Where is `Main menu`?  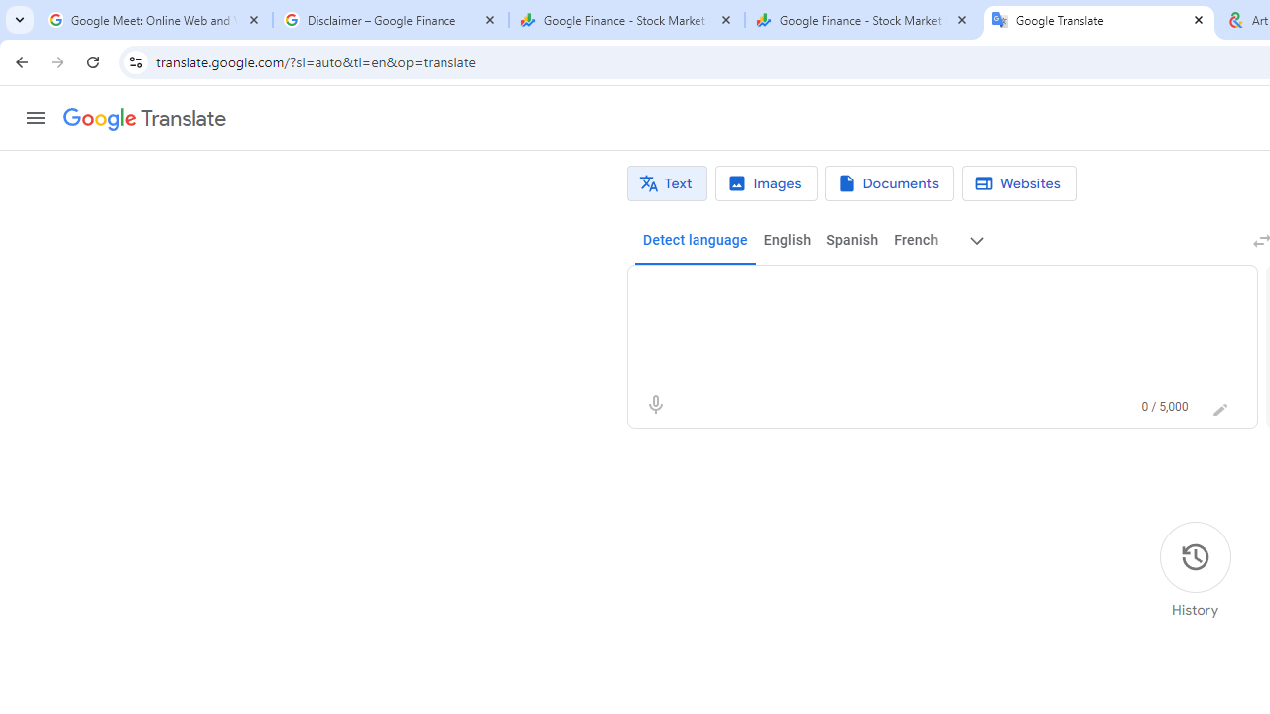
Main menu is located at coordinates (36, 118).